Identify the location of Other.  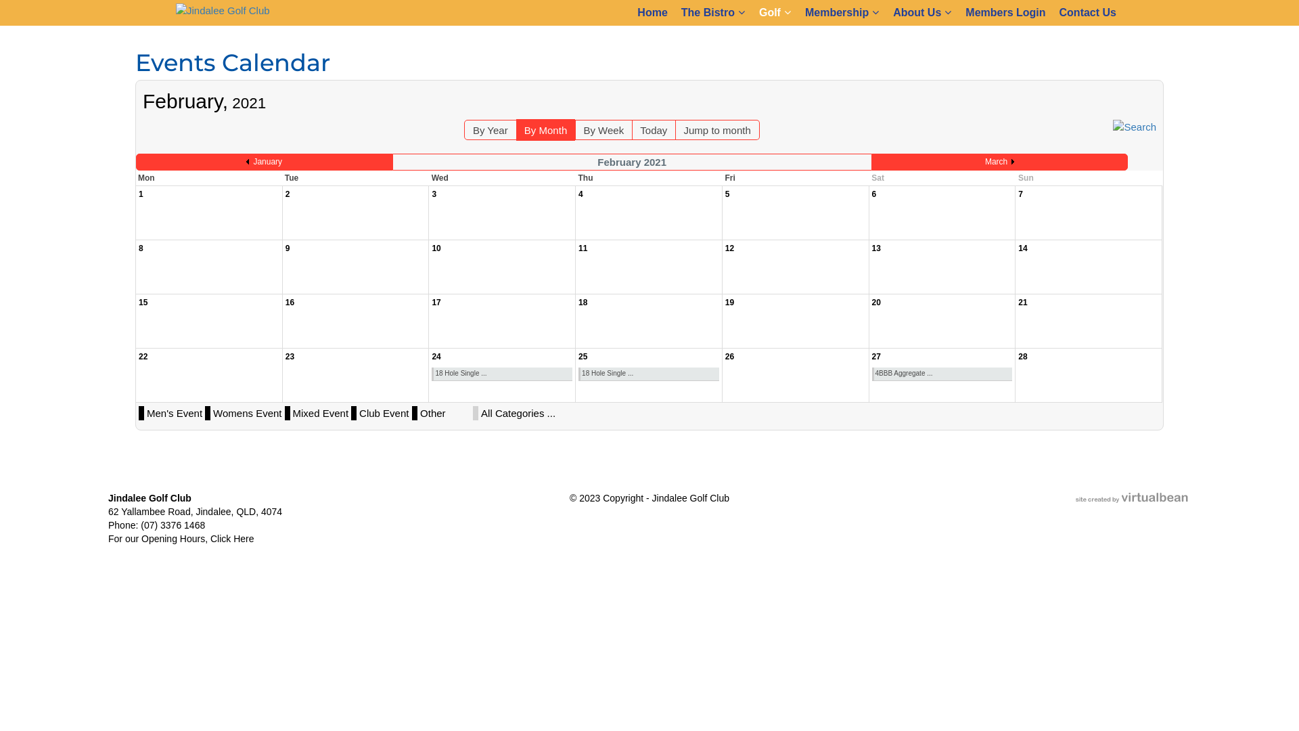
(445, 413).